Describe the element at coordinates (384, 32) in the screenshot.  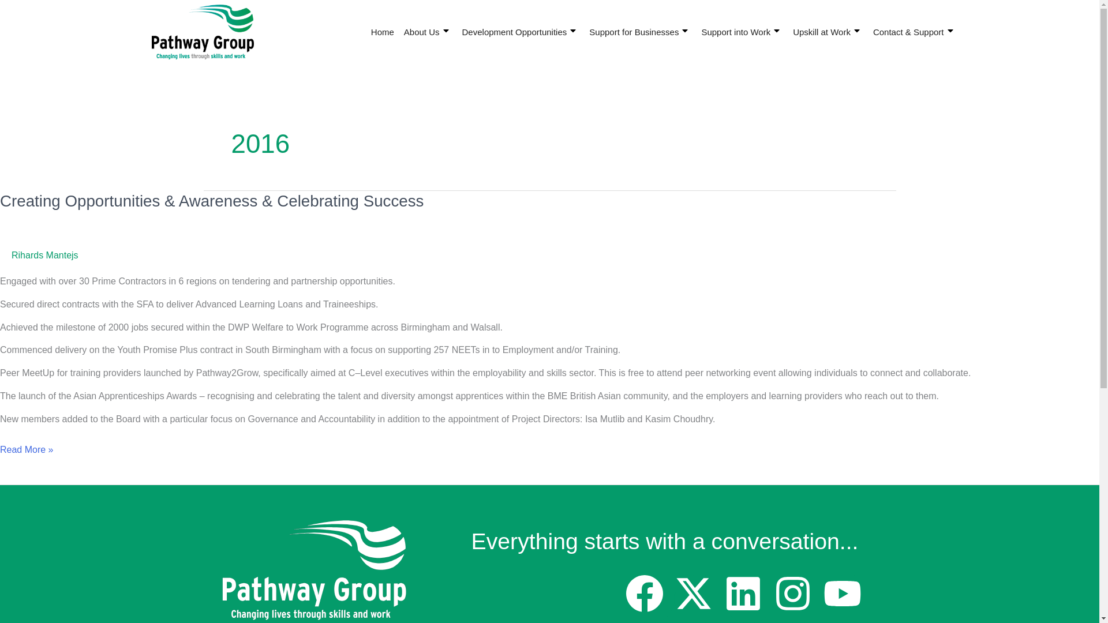
I see `Home` at that location.